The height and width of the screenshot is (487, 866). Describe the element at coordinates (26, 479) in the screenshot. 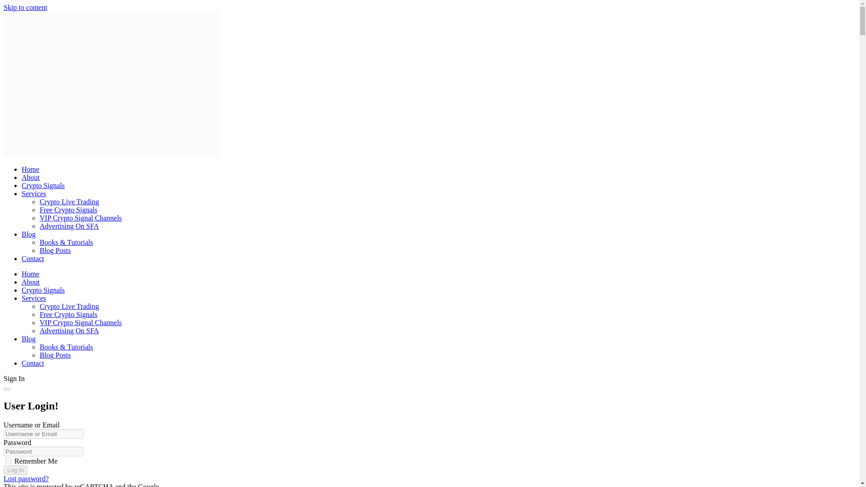

I see `Lost password?` at that location.